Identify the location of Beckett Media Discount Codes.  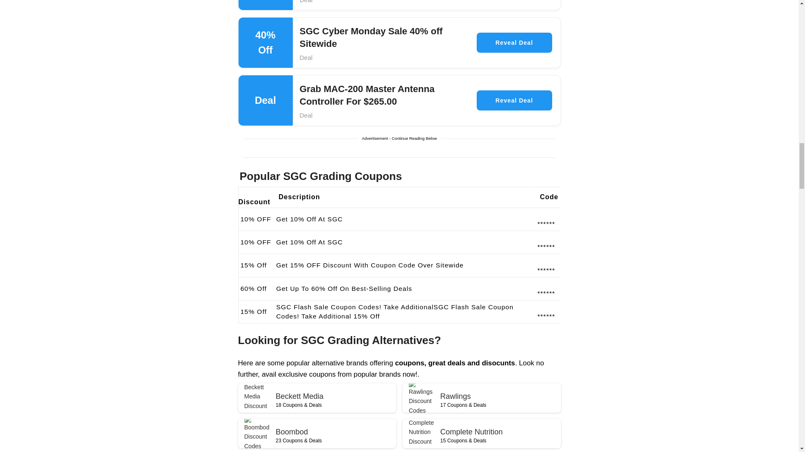
(317, 398).